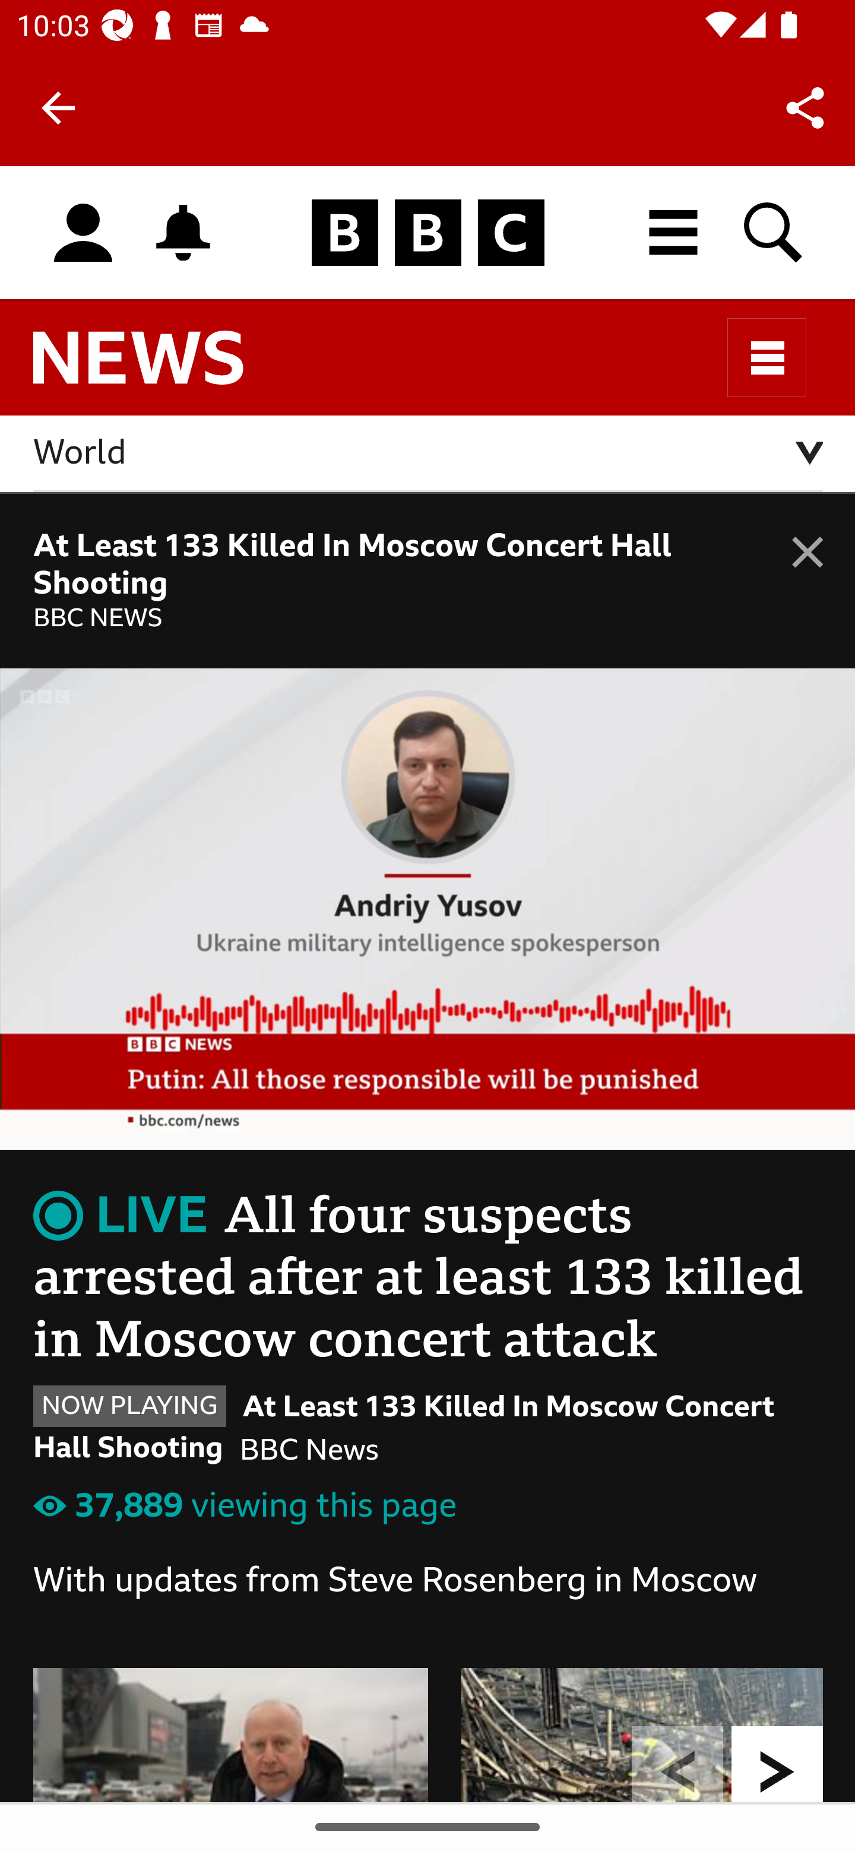  Describe the element at coordinates (678, 1764) in the screenshot. I see `previous` at that location.